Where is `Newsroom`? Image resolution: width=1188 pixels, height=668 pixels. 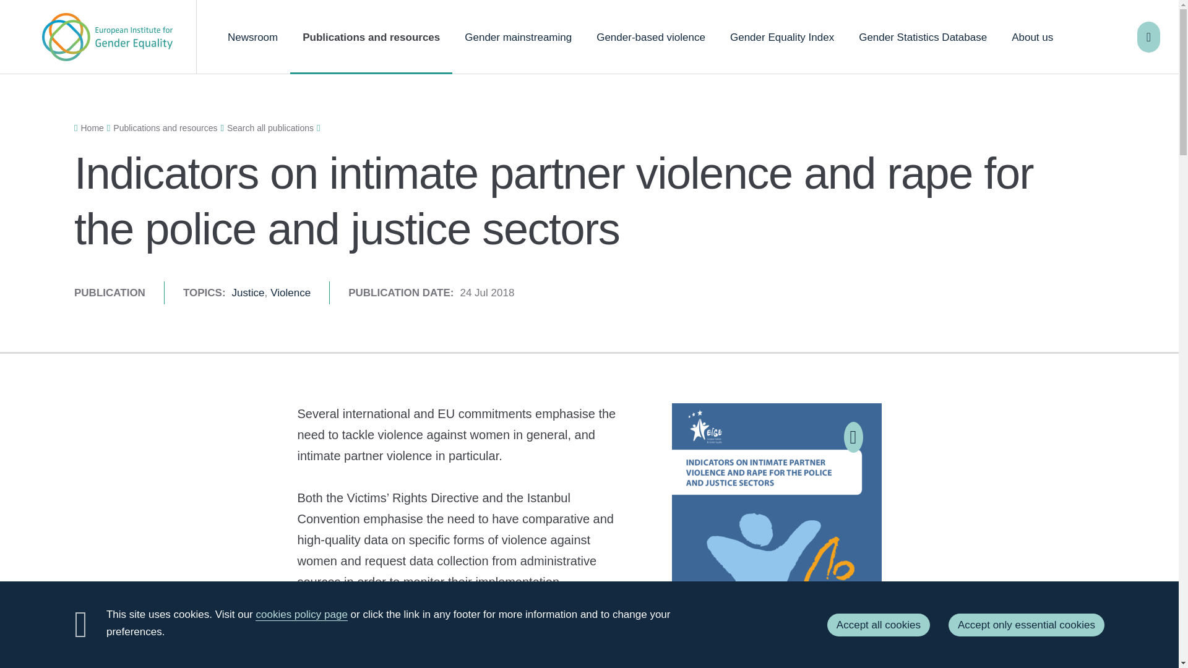 Newsroom is located at coordinates (252, 37).